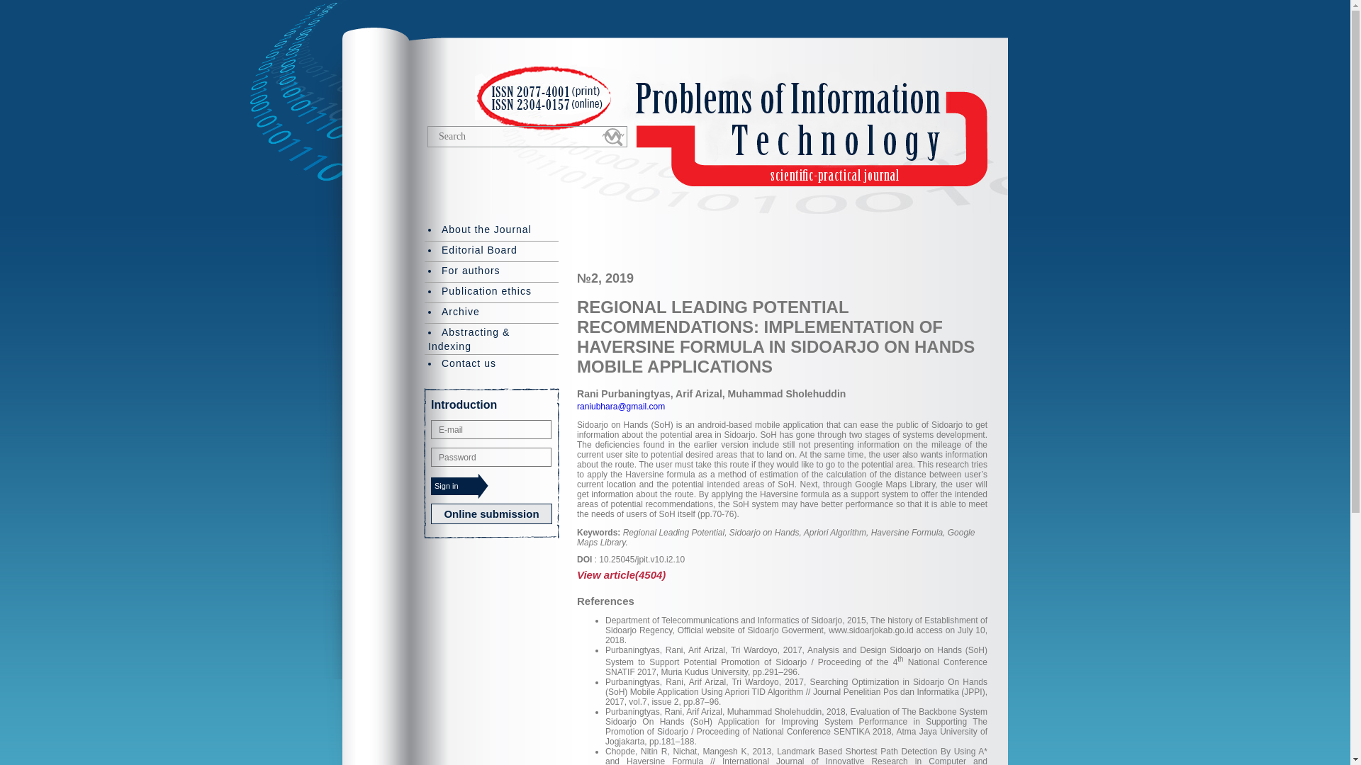  Describe the element at coordinates (459, 486) in the screenshot. I see `Sign in` at that location.